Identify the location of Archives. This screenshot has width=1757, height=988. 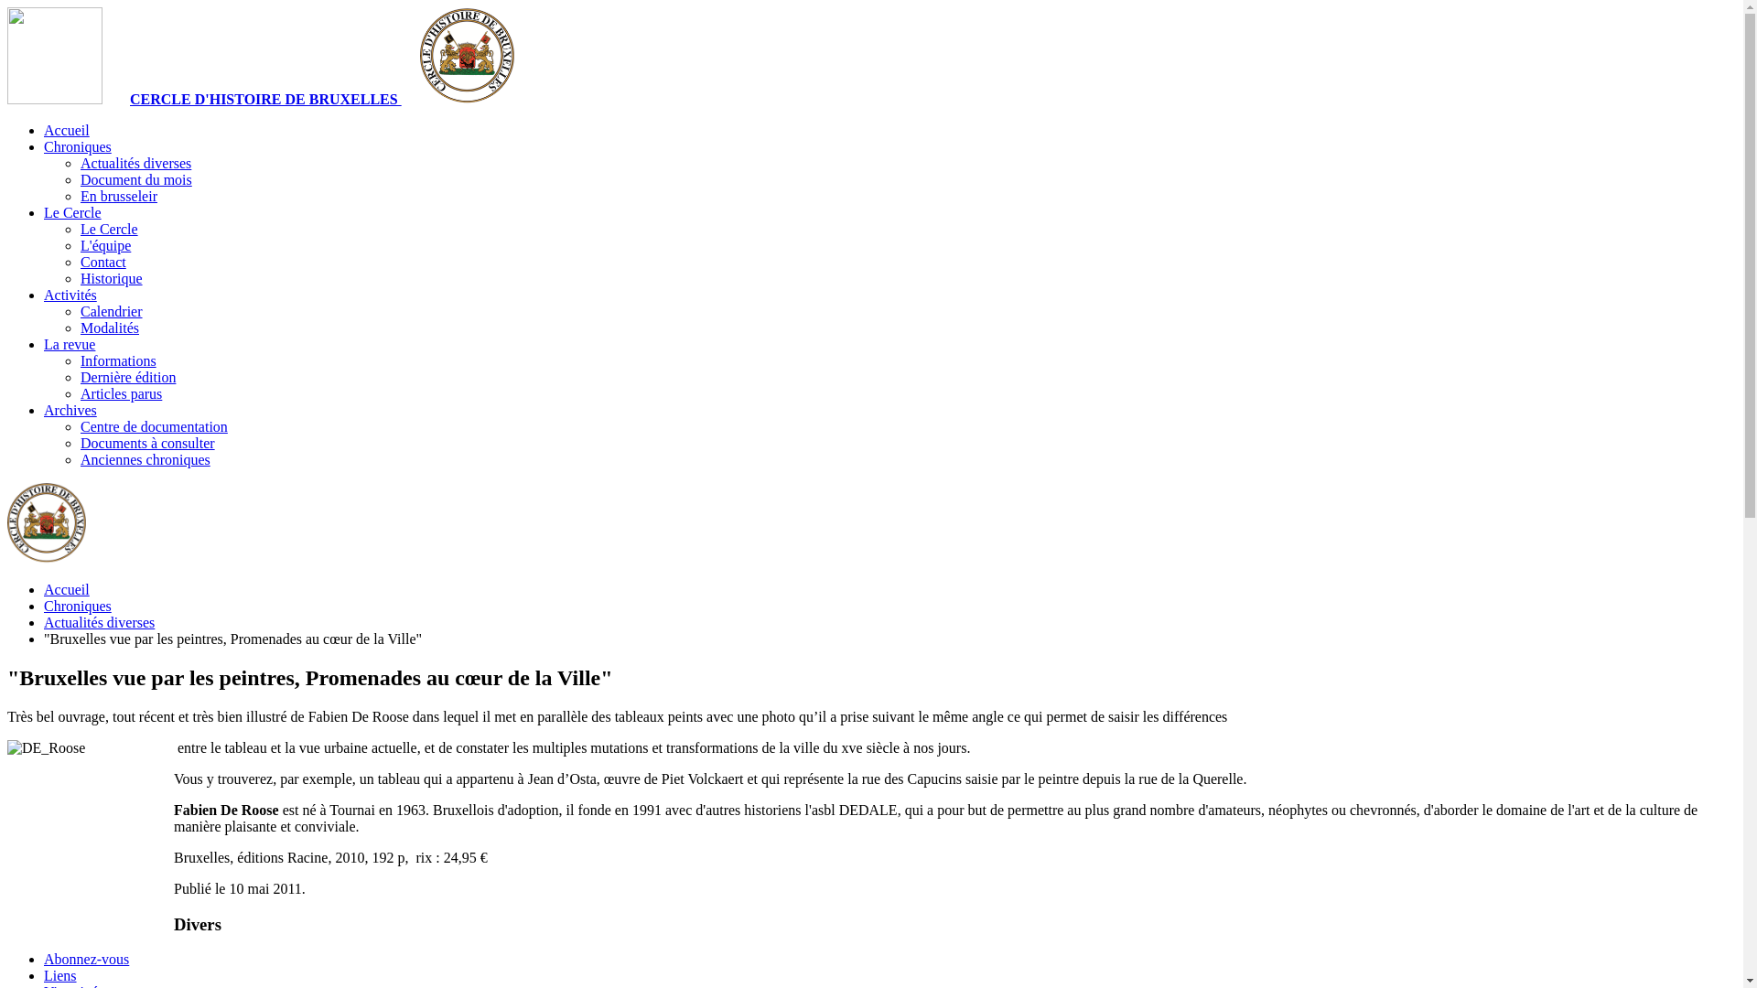
(70, 410).